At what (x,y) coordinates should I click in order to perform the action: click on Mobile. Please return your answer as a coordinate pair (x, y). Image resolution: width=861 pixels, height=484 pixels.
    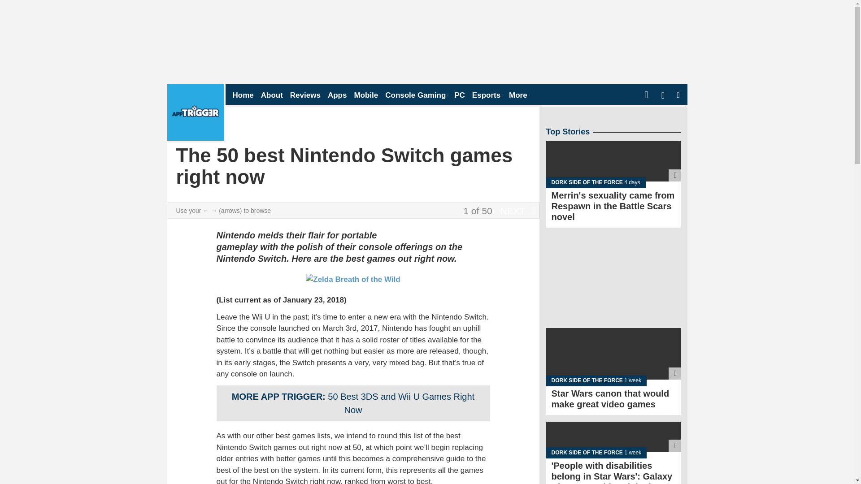
    Looking at the image, I should click on (366, 95).